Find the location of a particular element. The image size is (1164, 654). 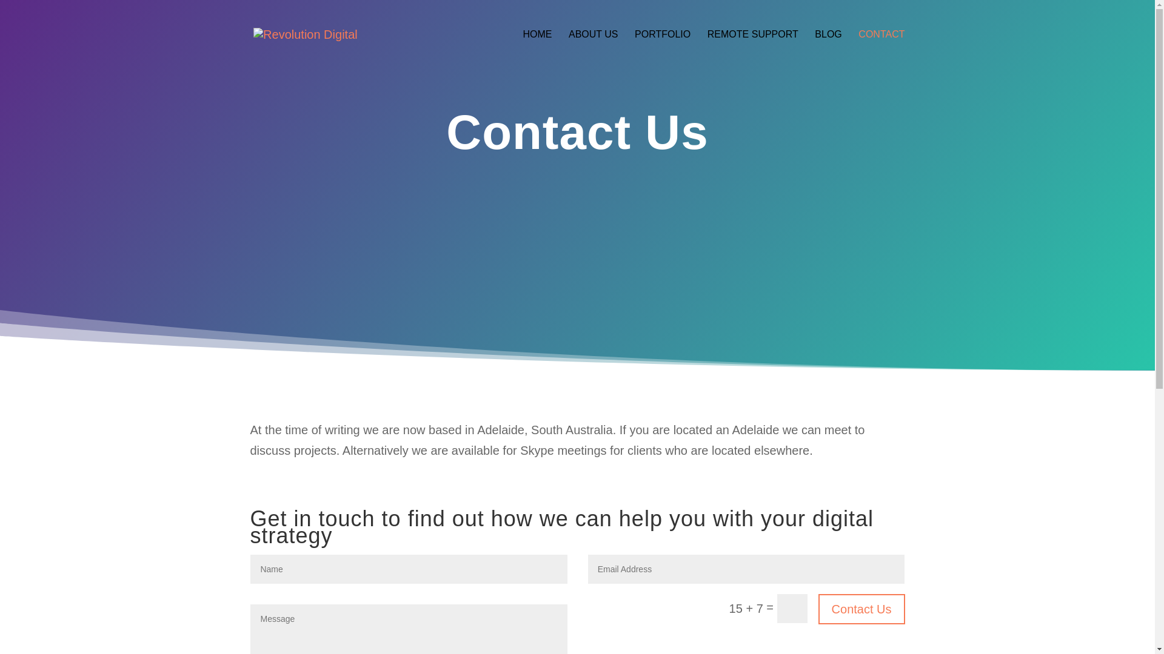

PORTFOLIO is located at coordinates (662, 50).